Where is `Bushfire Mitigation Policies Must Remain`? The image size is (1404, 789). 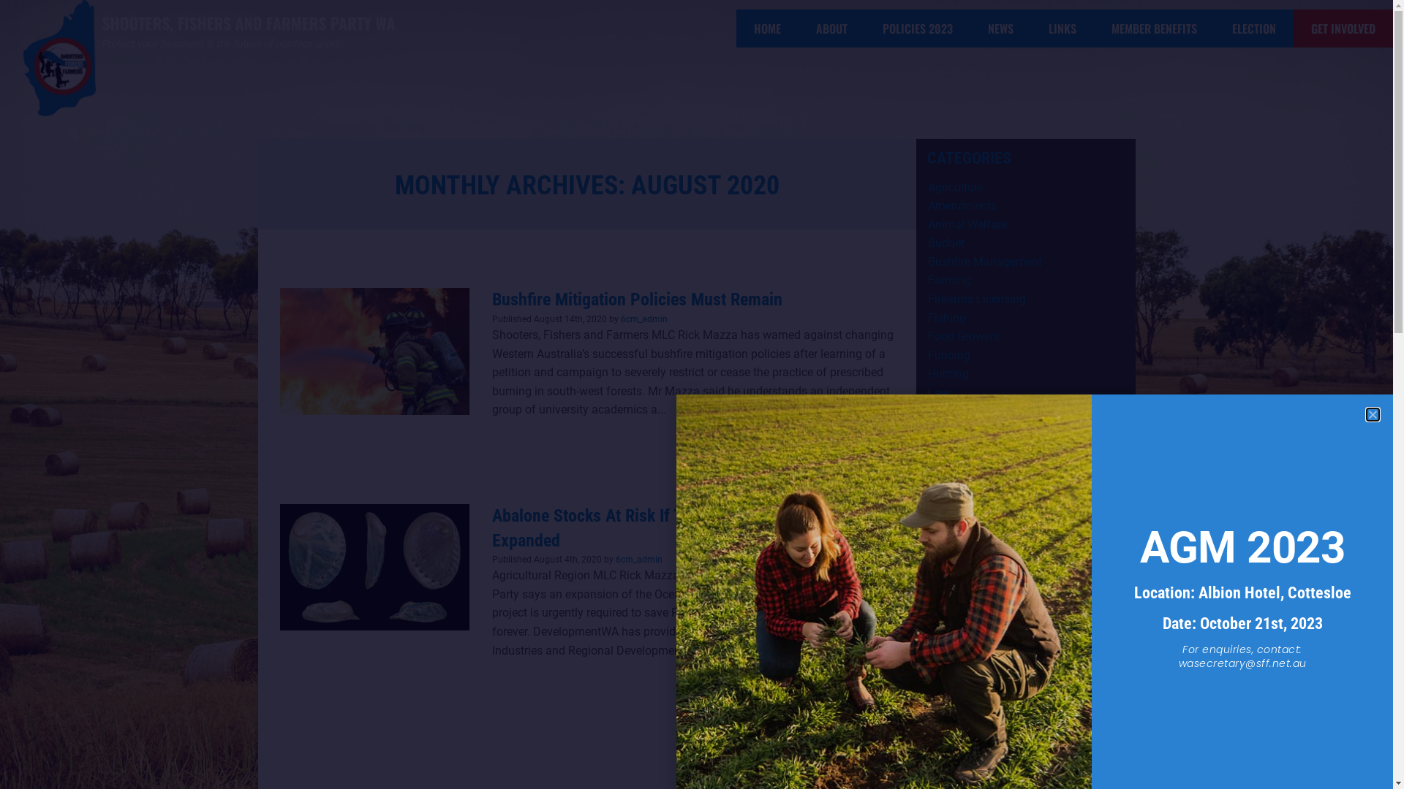
Bushfire Mitigation Policies Must Remain is located at coordinates (636, 300).